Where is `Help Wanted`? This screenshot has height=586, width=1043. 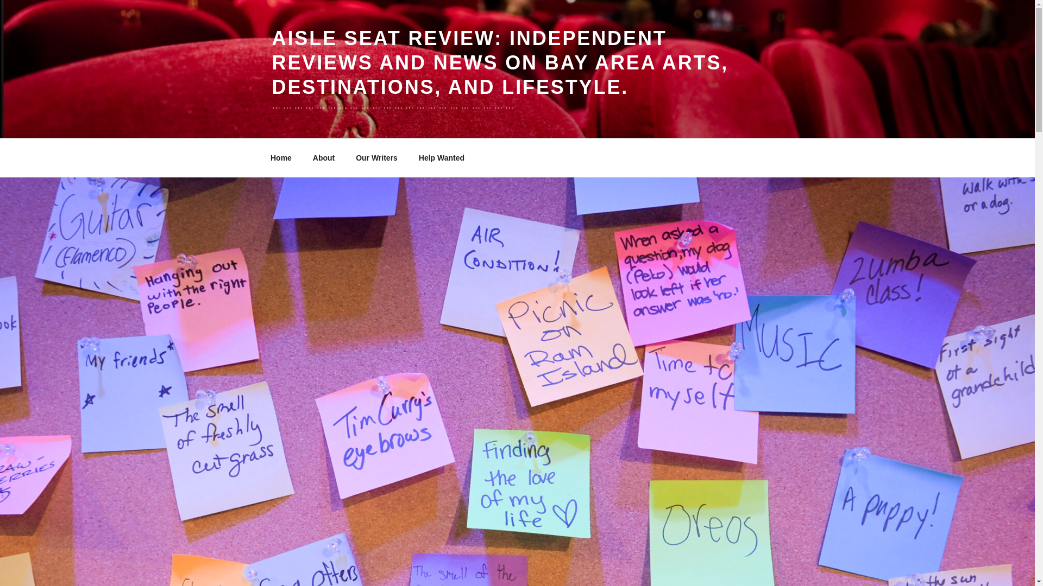 Help Wanted is located at coordinates (441, 157).